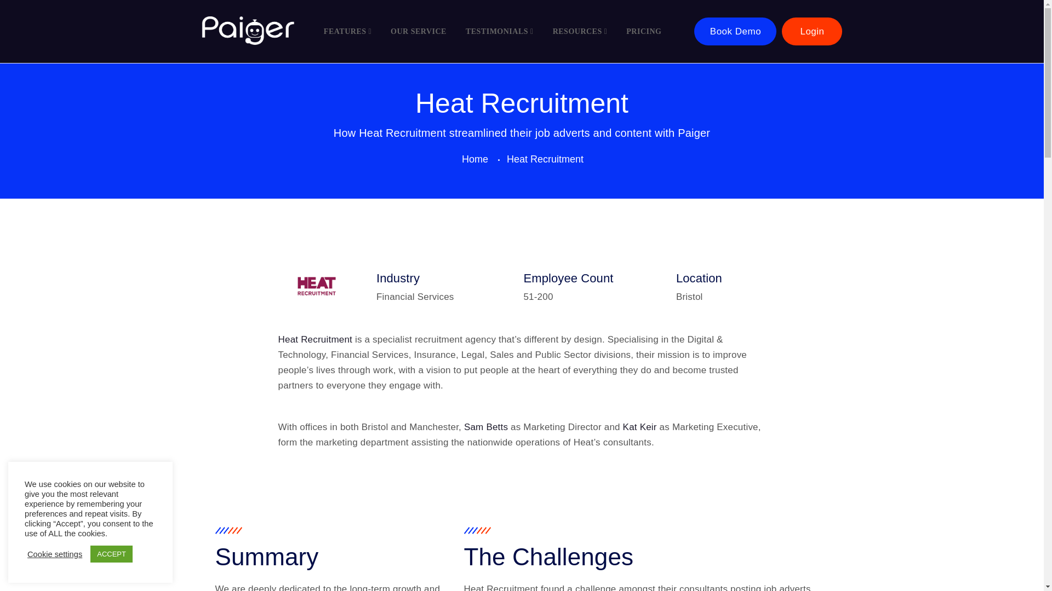  What do you see at coordinates (426, 32) in the screenshot?
I see `OUR SERVICE` at bounding box center [426, 32].